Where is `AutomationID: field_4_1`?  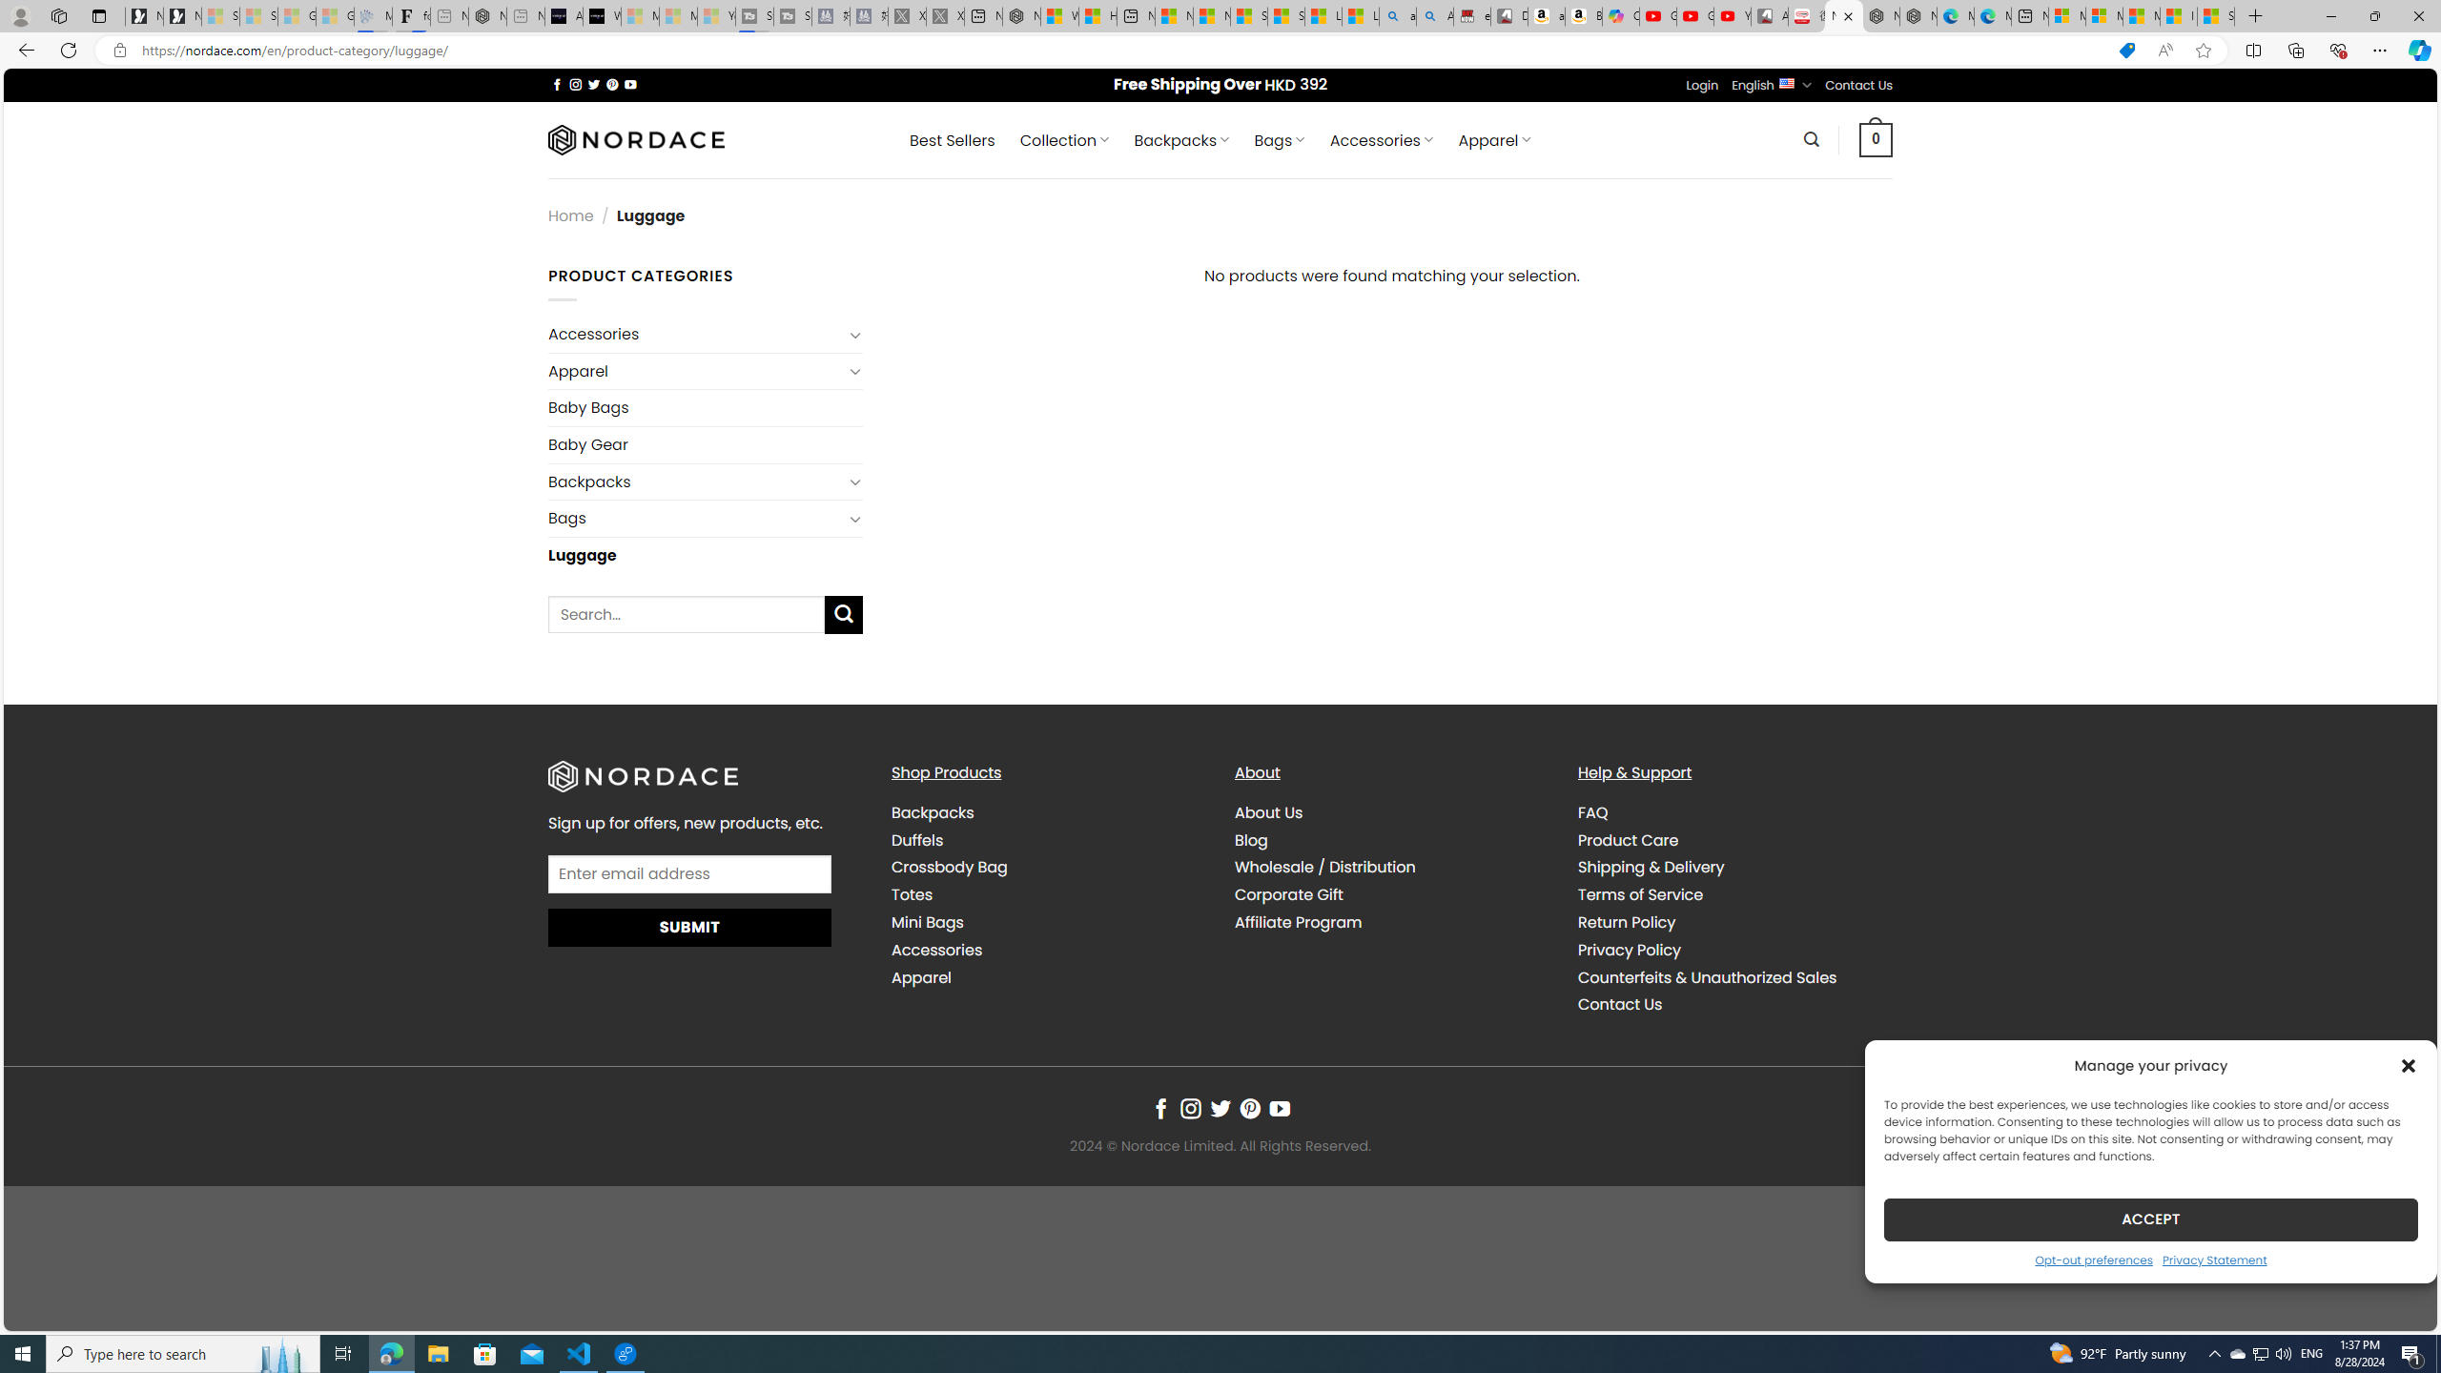
AutomationID: field_4_1 is located at coordinates (690, 875).